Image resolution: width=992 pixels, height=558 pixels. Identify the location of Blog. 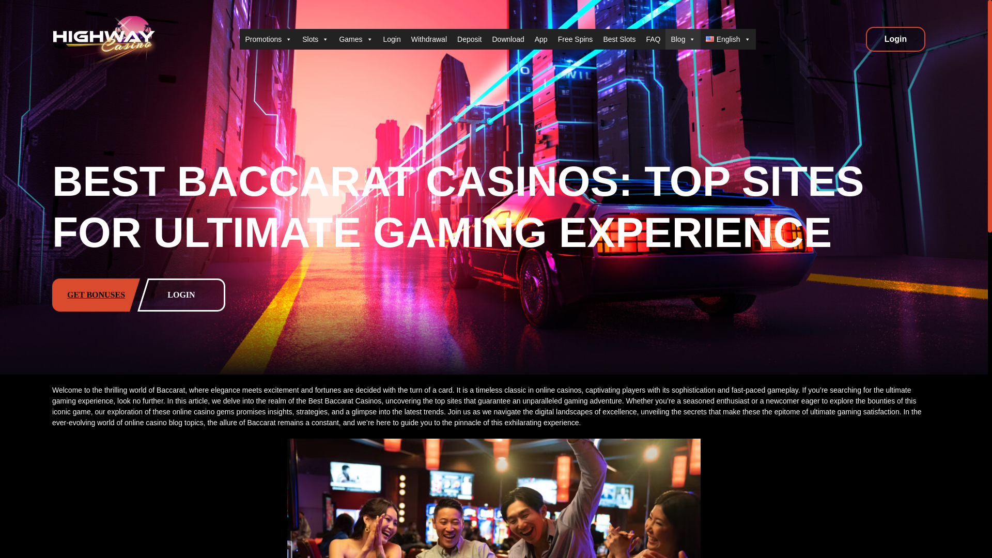
(683, 39).